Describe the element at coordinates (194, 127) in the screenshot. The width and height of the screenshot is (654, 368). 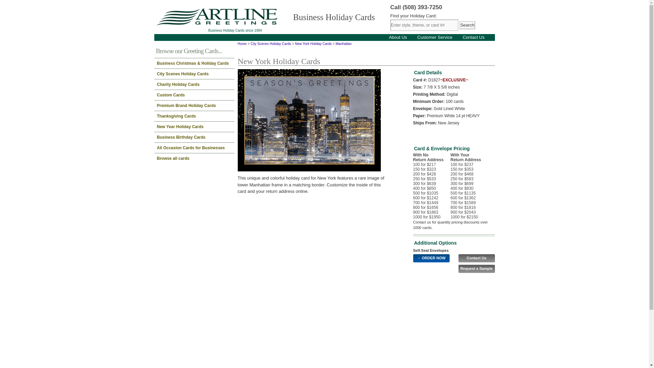
I see `New Year Holiday Cards` at that location.